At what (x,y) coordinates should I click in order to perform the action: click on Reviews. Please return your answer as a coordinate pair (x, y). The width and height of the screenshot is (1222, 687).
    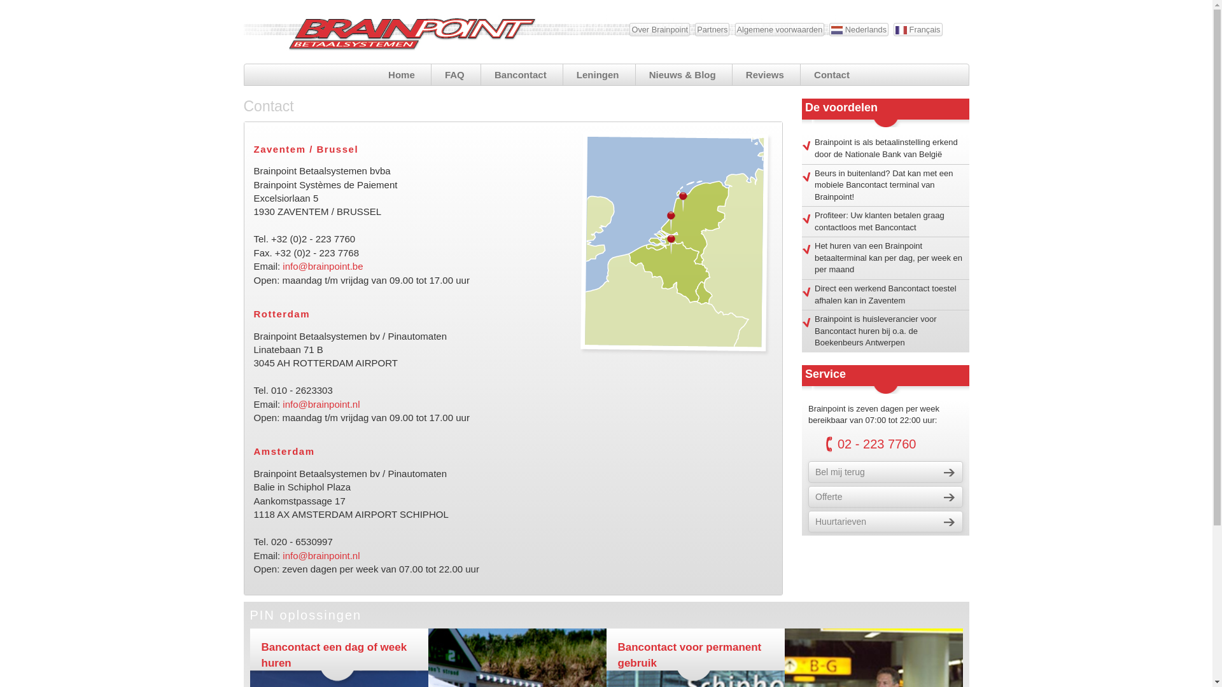
    Looking at the image, I should click on (765, 75).